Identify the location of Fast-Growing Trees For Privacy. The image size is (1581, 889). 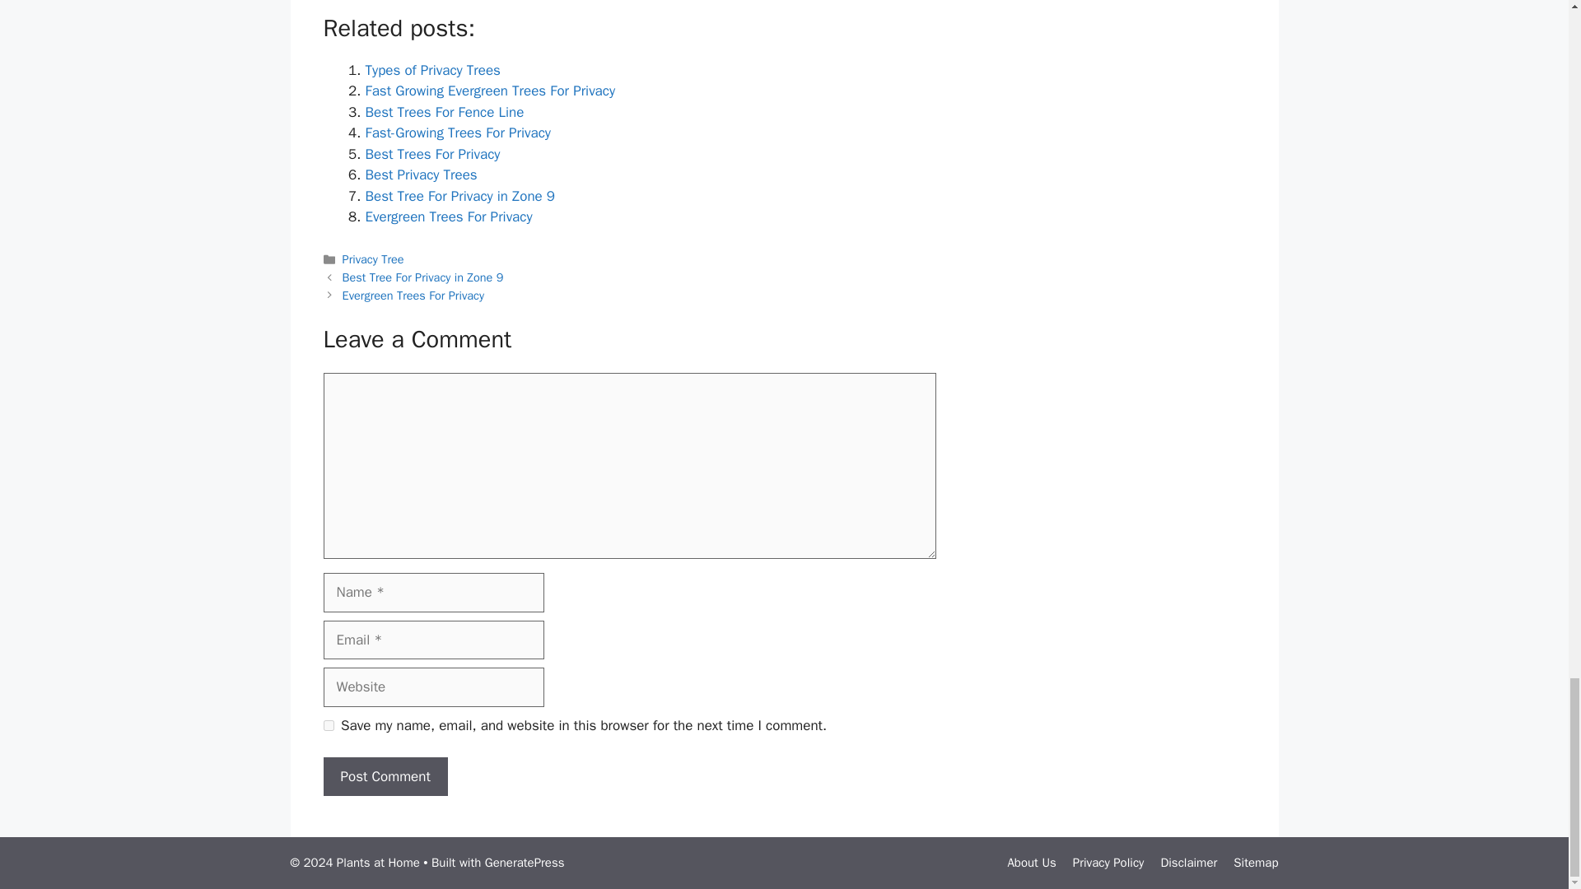
(458, 133).